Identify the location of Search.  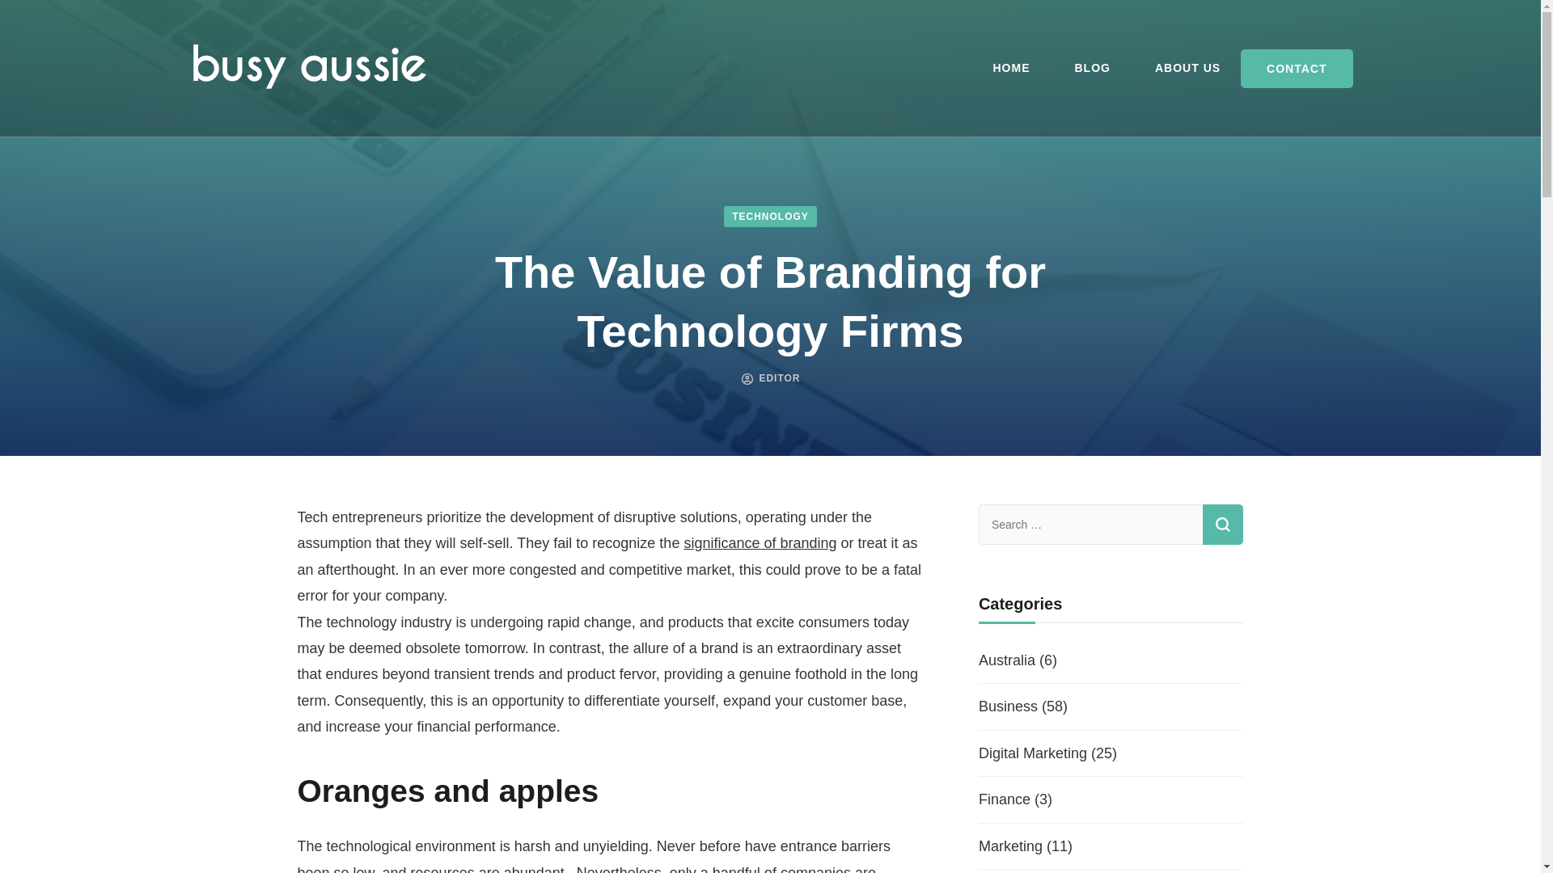
(1223, 524).